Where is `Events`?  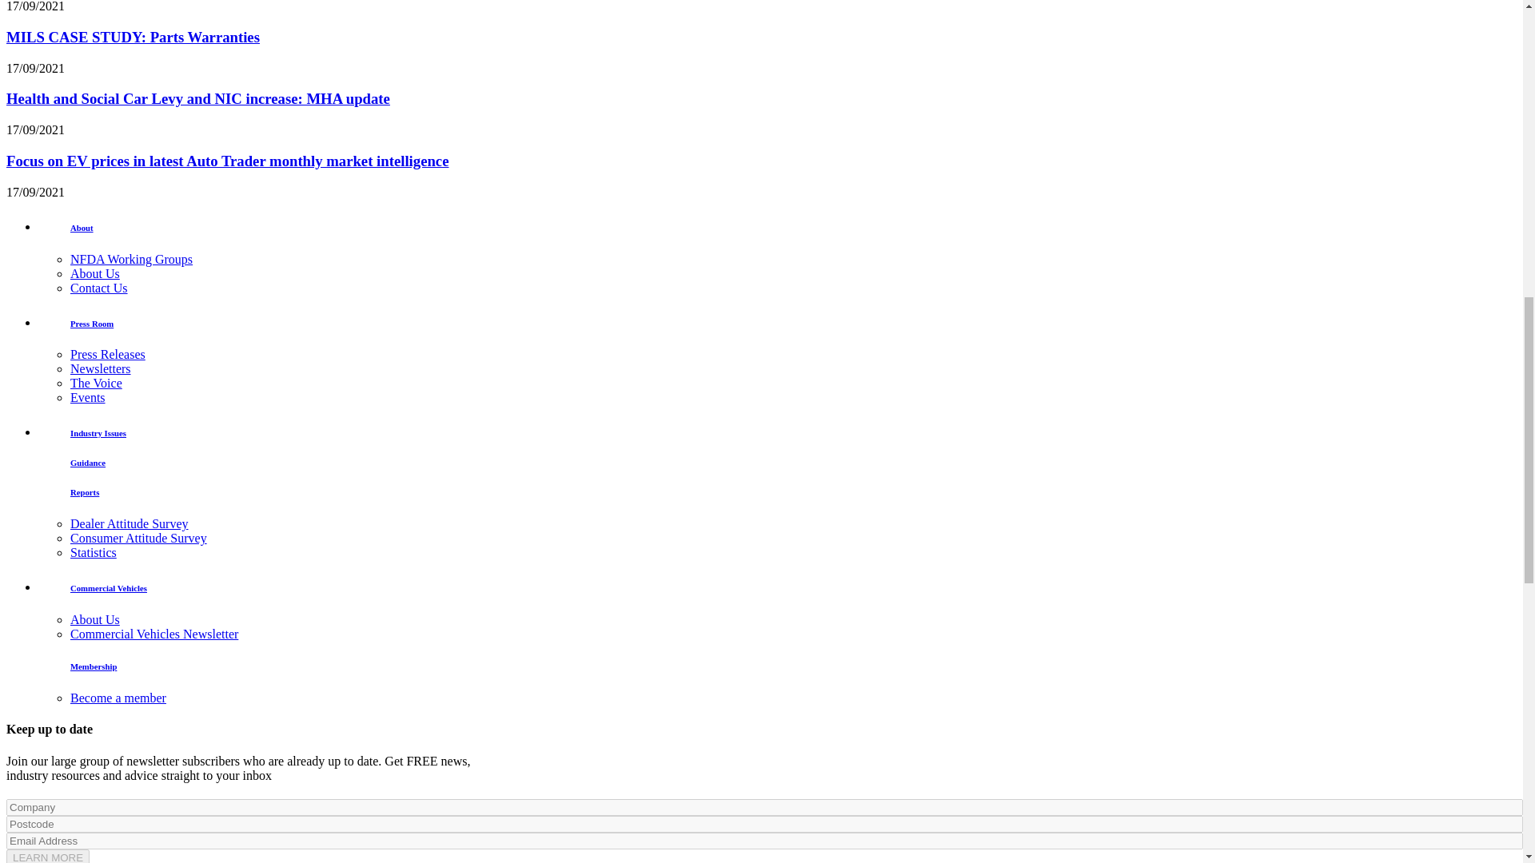 Events is located at coordinates (88, 398).